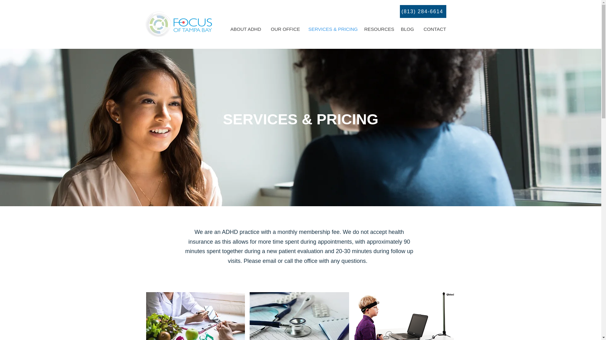  Describe the element at coordinates (246, 29) in the screenshot. I see `ABOUT ADHD` at that location.